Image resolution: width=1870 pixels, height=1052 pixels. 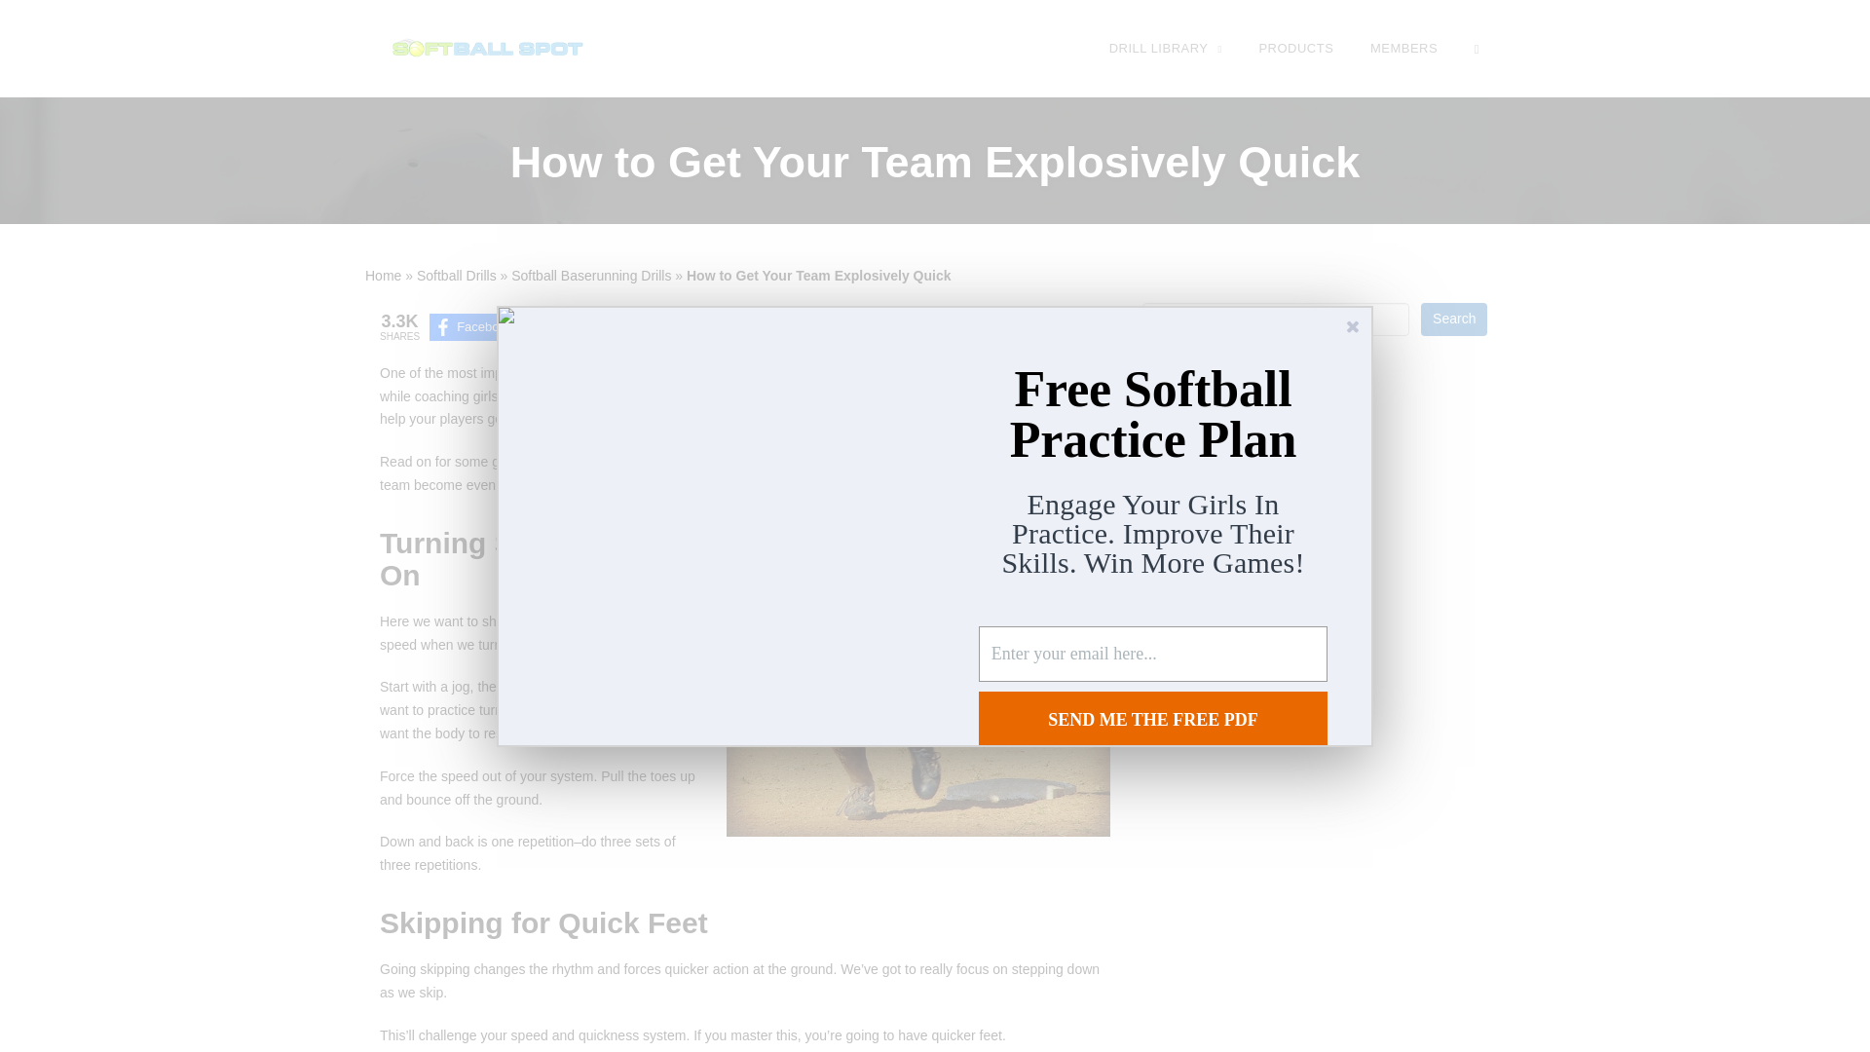 I want to click on Softball Baserunning Drills, so click(x=590, y=275).